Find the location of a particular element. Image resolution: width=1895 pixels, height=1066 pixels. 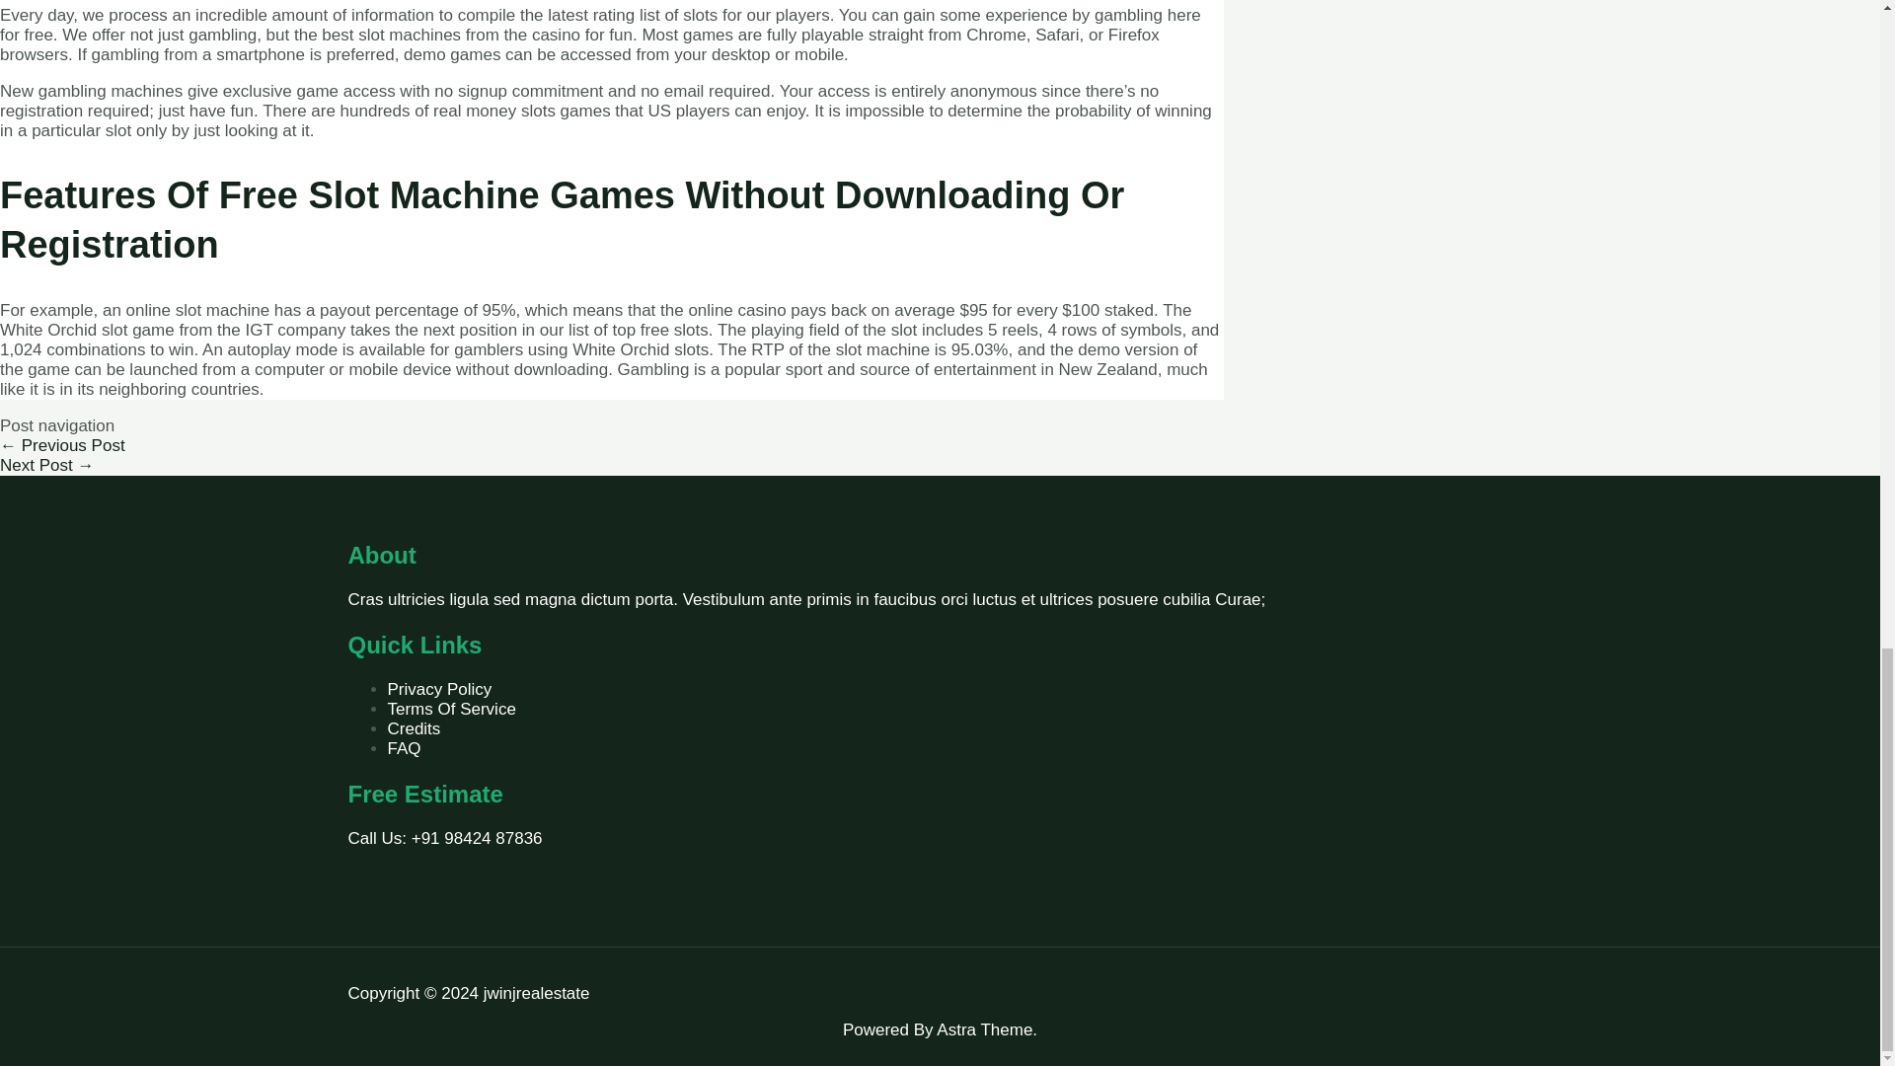

FAQ is located at coordinates (403, 748).